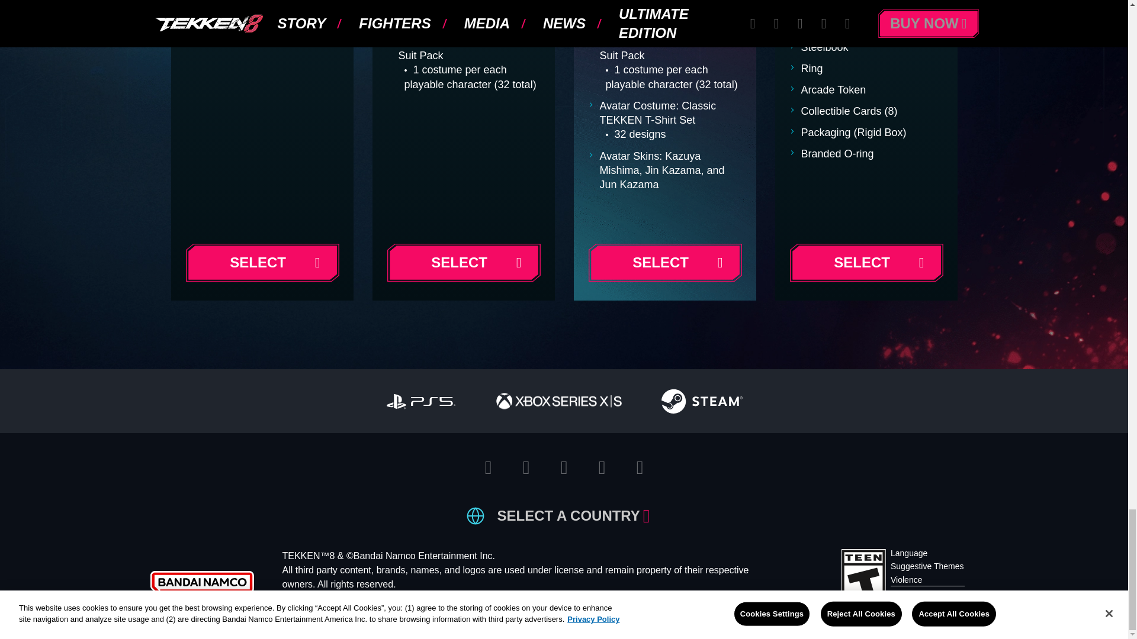  I want to click on SELECT A COUNTRY, so click(573, 516).